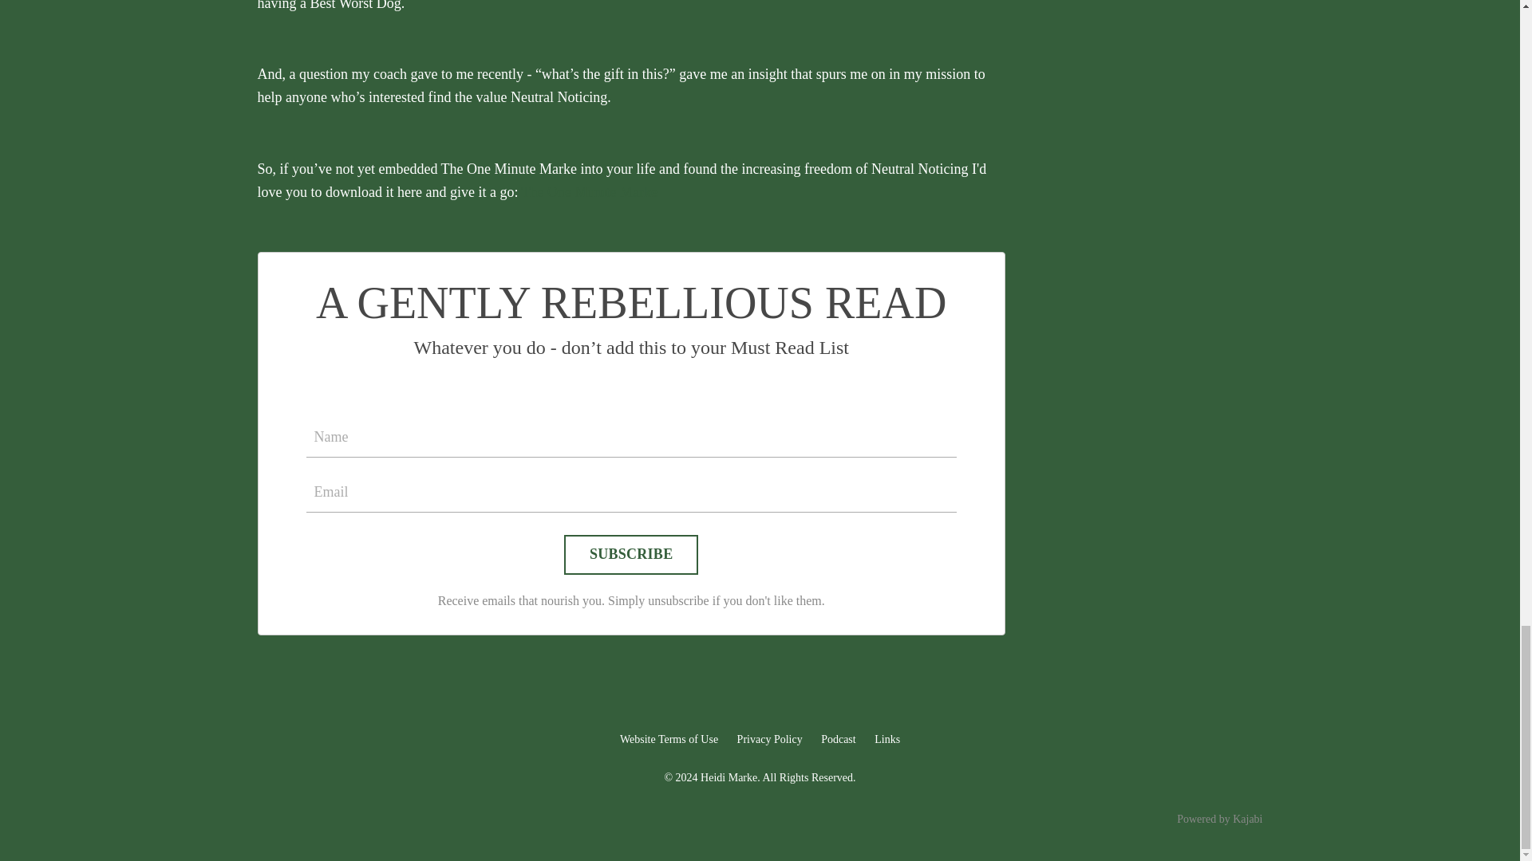 Image resolution: width=1532 pixels, height=861 pixels. What do you see at coordinates (769, 740) in the screenshot?
I see `Privacy Policy` at bounding box center [769, 740].